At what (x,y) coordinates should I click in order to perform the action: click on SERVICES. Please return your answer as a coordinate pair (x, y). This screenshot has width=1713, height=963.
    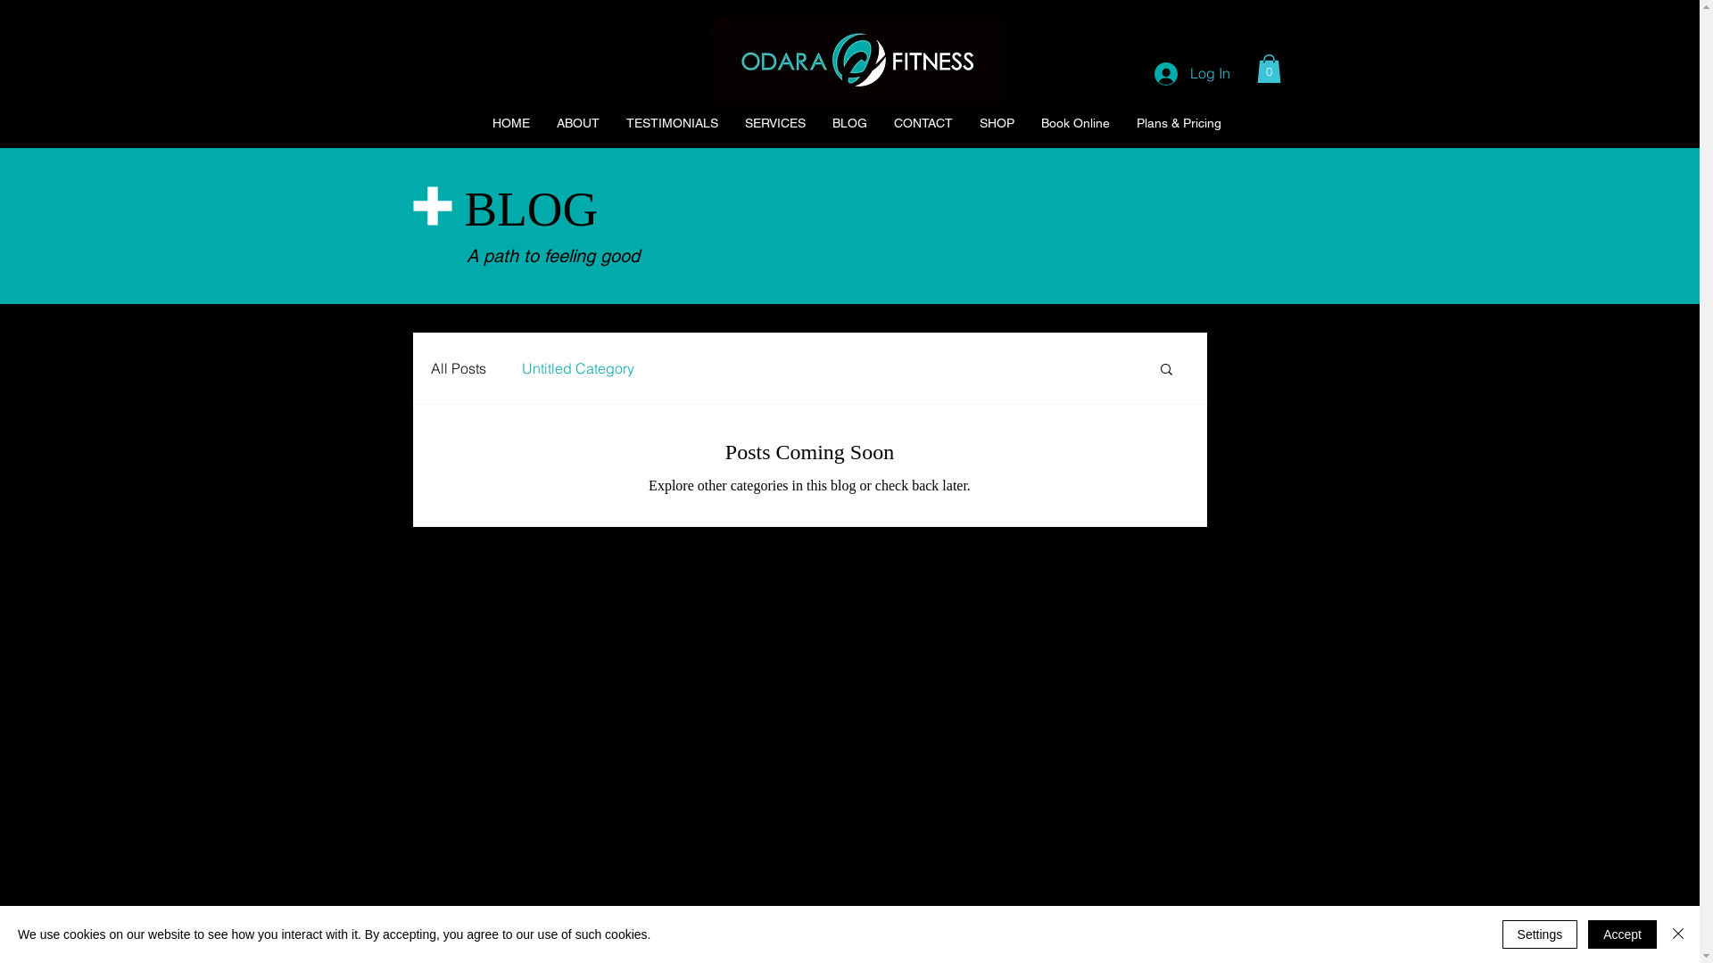
    Looking at the image, I should click on (773, 123).